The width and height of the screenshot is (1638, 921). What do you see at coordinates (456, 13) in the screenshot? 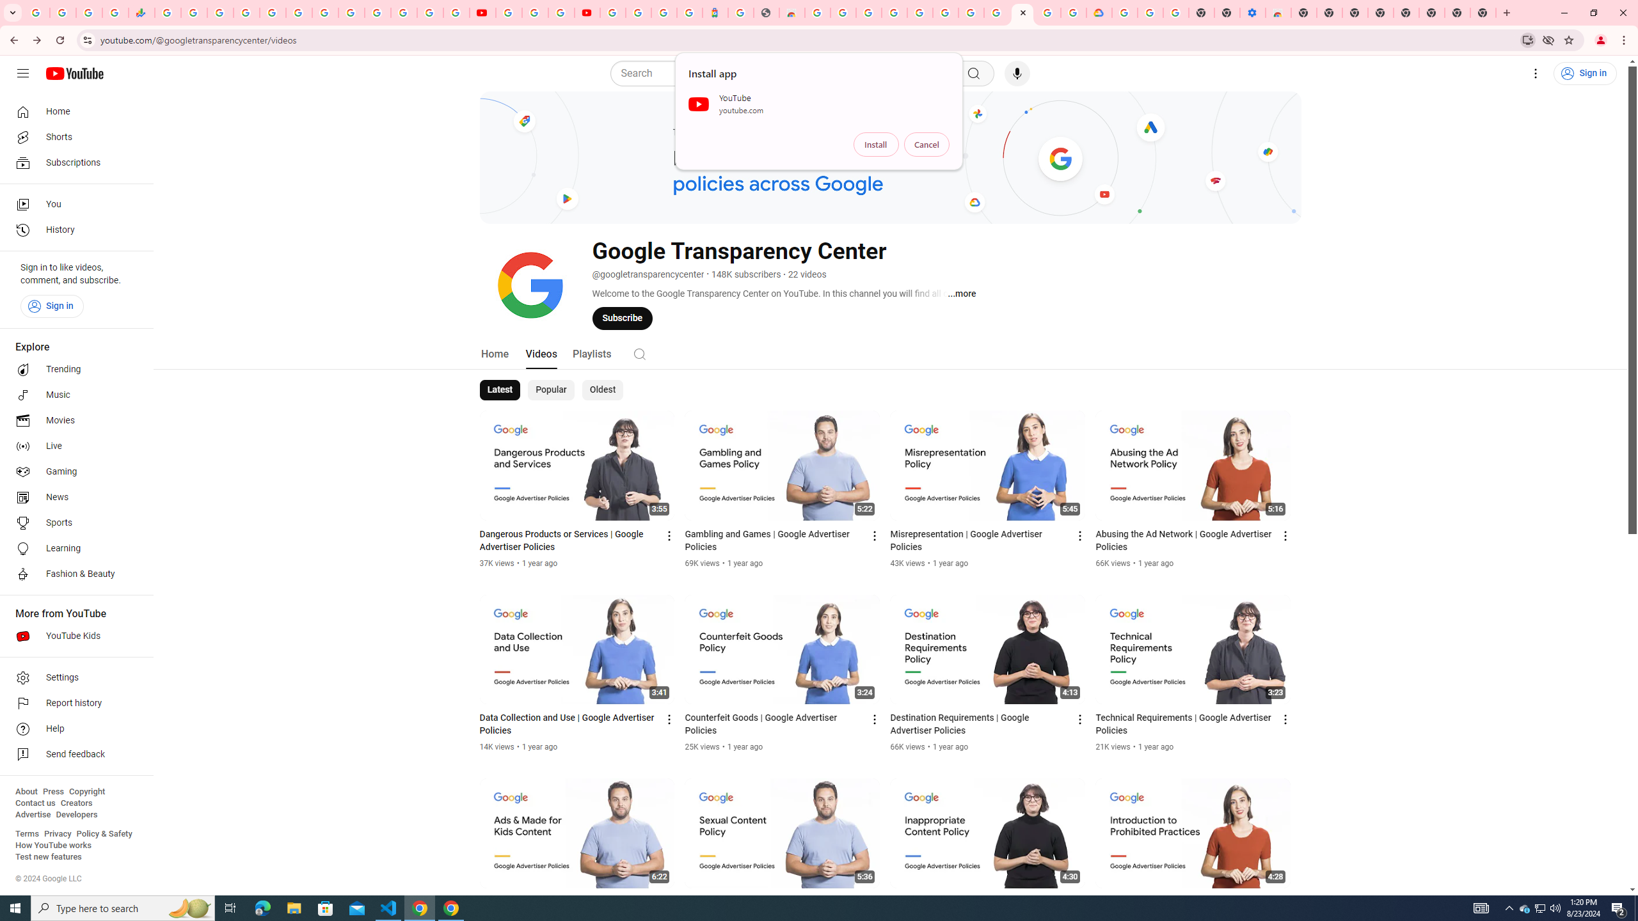
I see `Privacy Checkup` at bounding box center [456, 13].